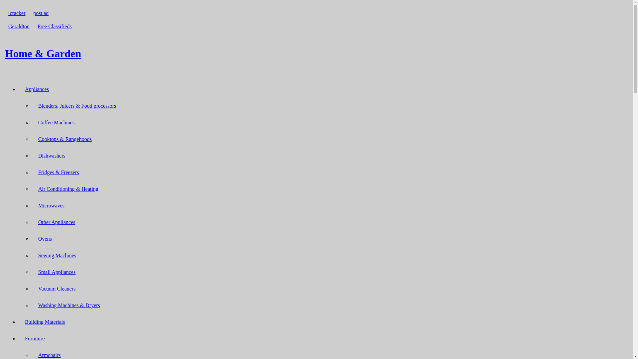 Image resolution: width=638 pixels, height=359 pixels. Describe the element at coordinates (57, 222) in the screenshot. I see `Other Appliances` at that location.